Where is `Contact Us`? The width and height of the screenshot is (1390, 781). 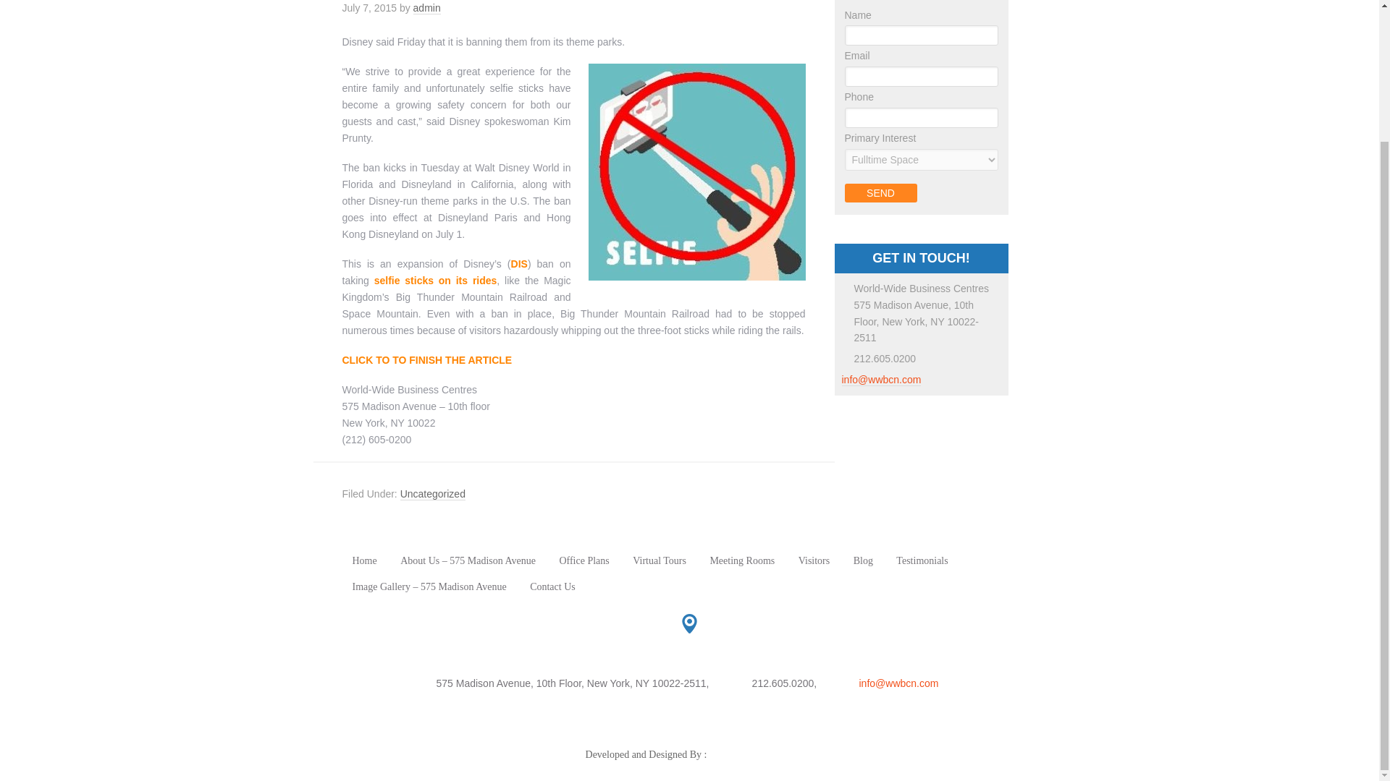 Contact Us is located at coordinates (552, 586).